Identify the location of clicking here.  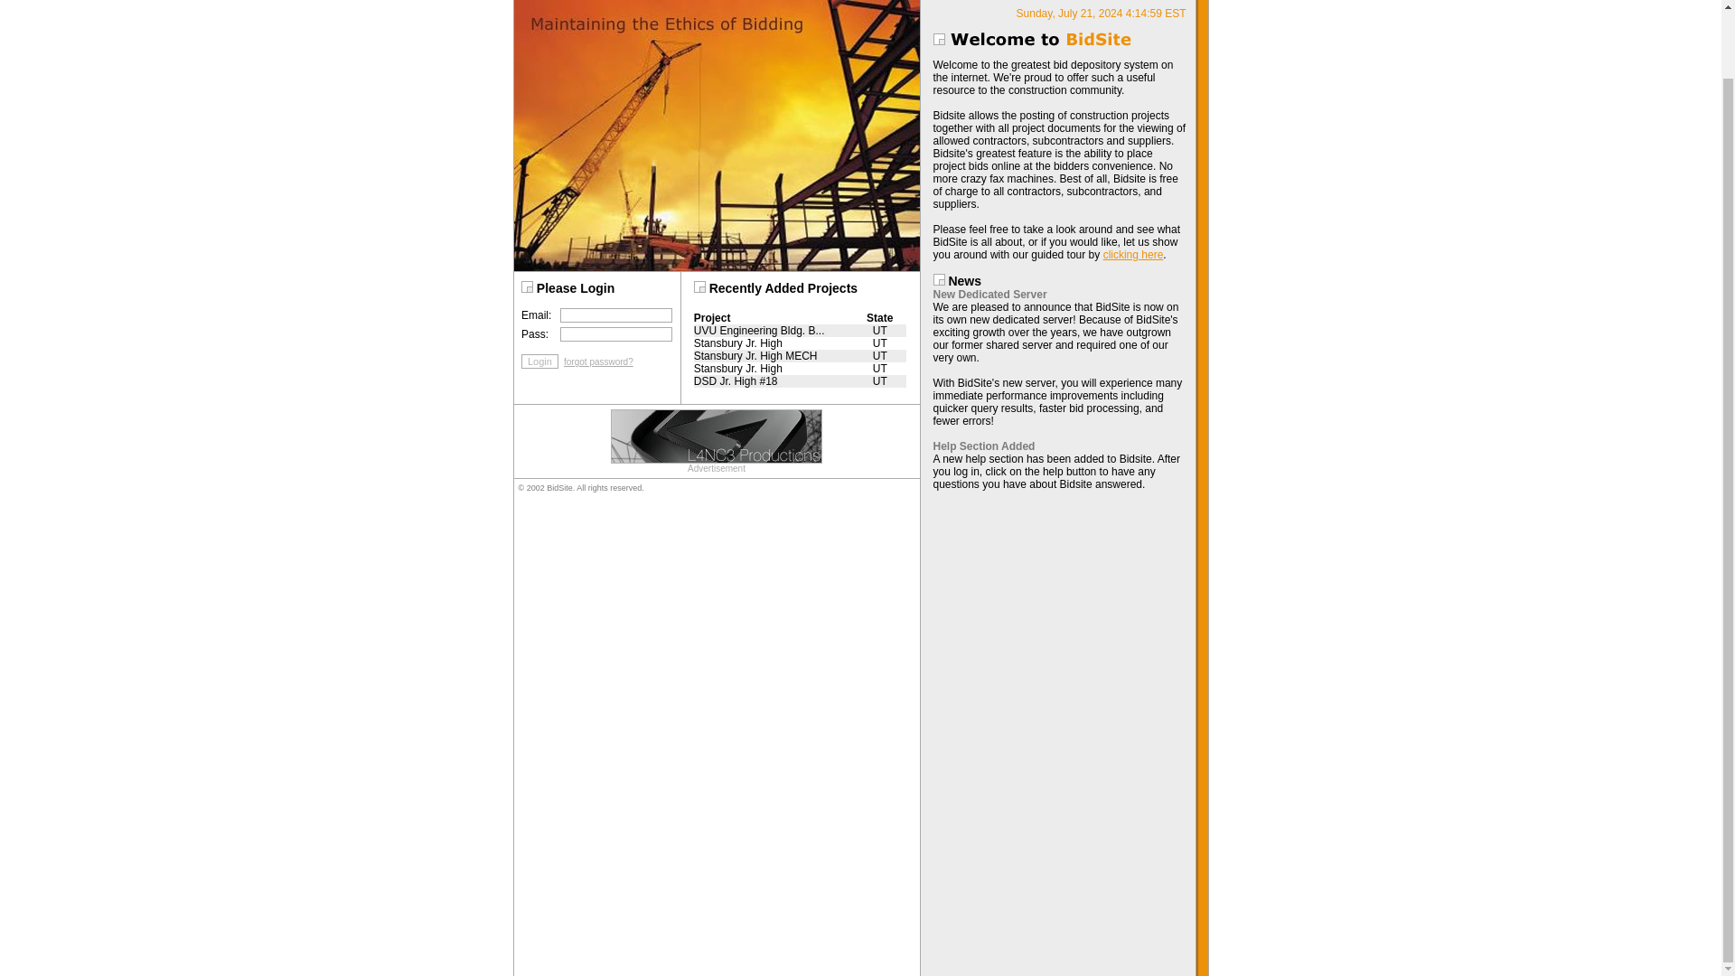
(1133, 255).